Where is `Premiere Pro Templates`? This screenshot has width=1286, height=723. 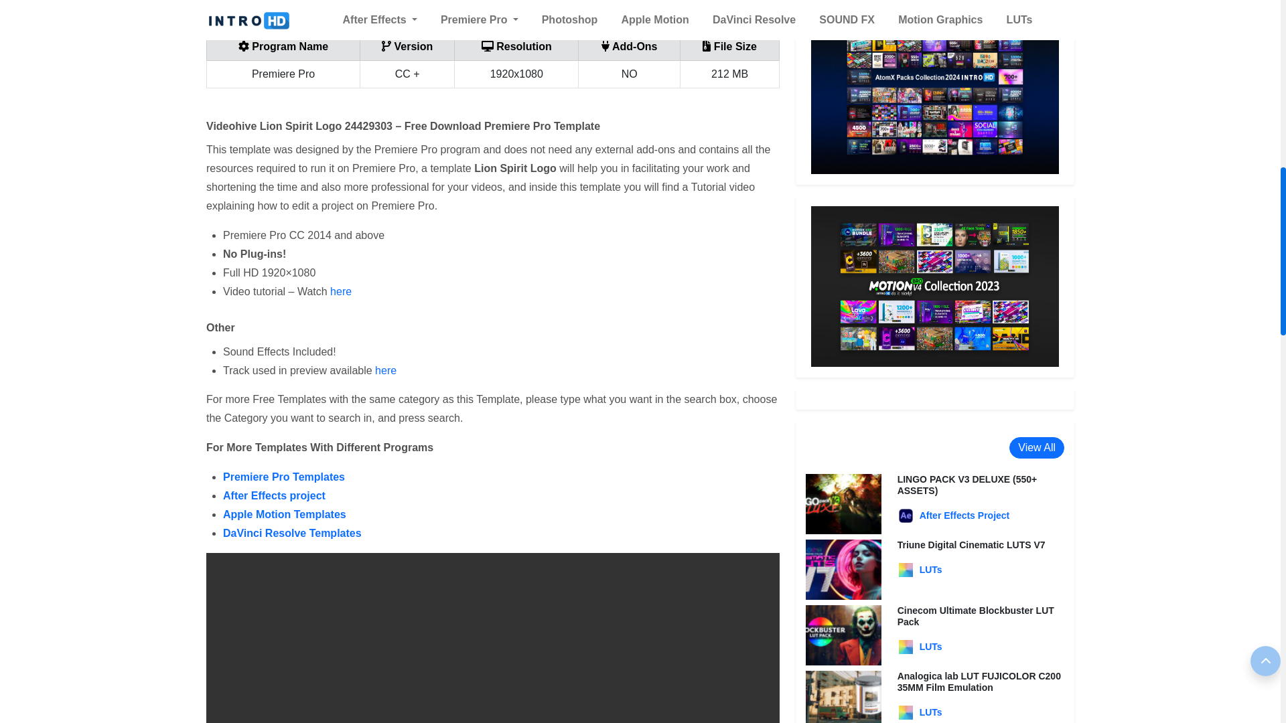 Premiere Pro Templates is located at coordinates (283, 477).